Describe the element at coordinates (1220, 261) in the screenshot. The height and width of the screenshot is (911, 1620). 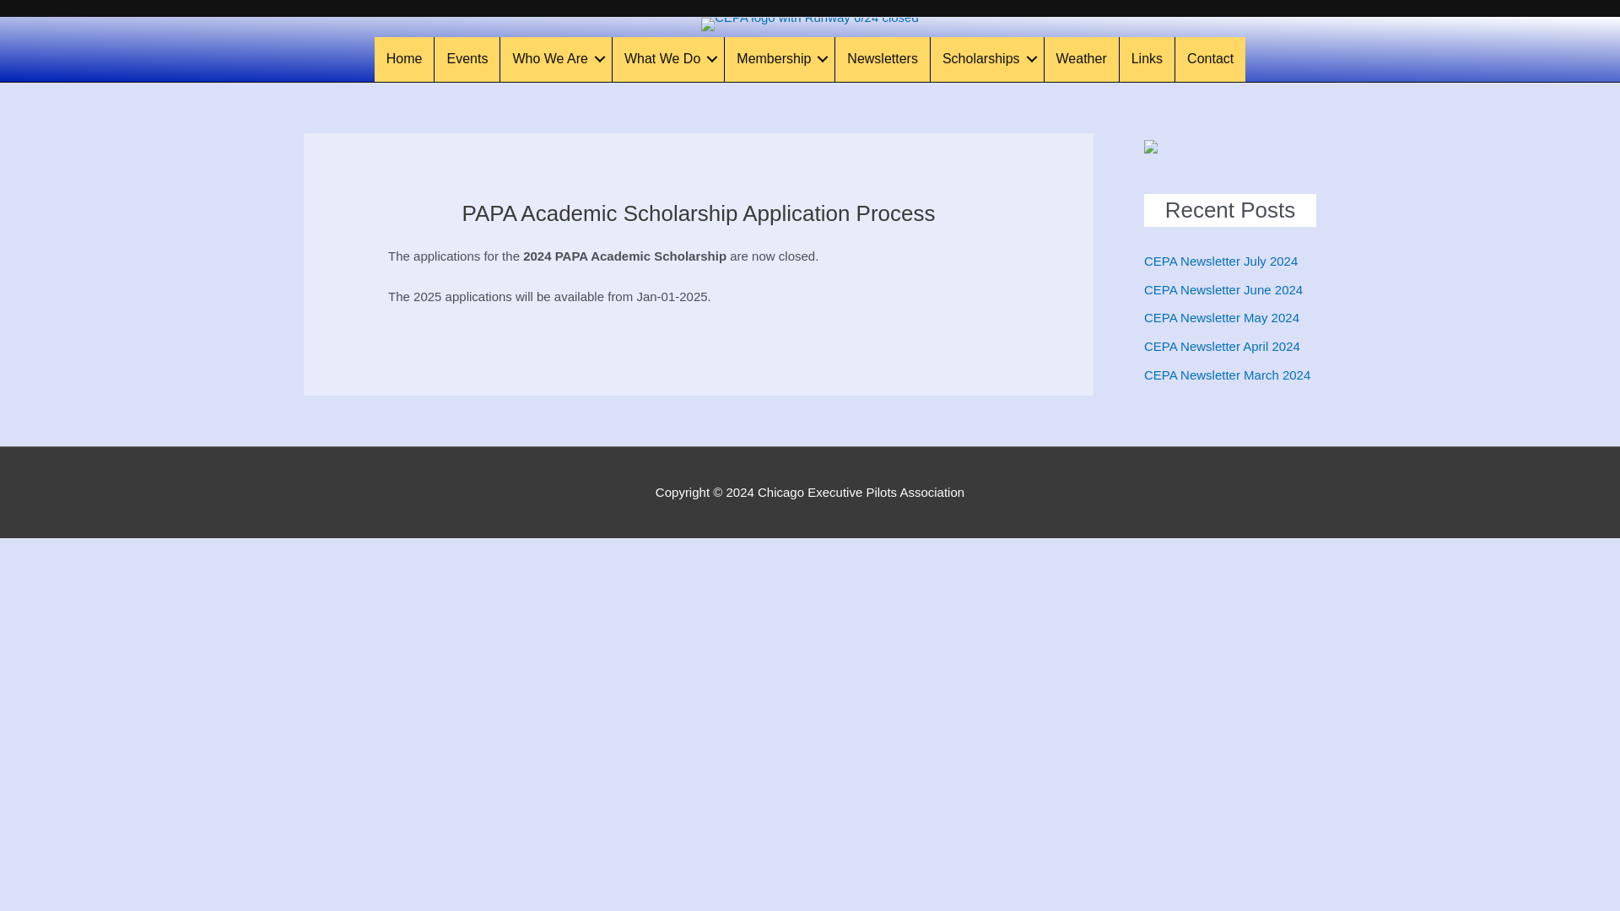
I see `CEPA Newsletter July 2024` at that location.